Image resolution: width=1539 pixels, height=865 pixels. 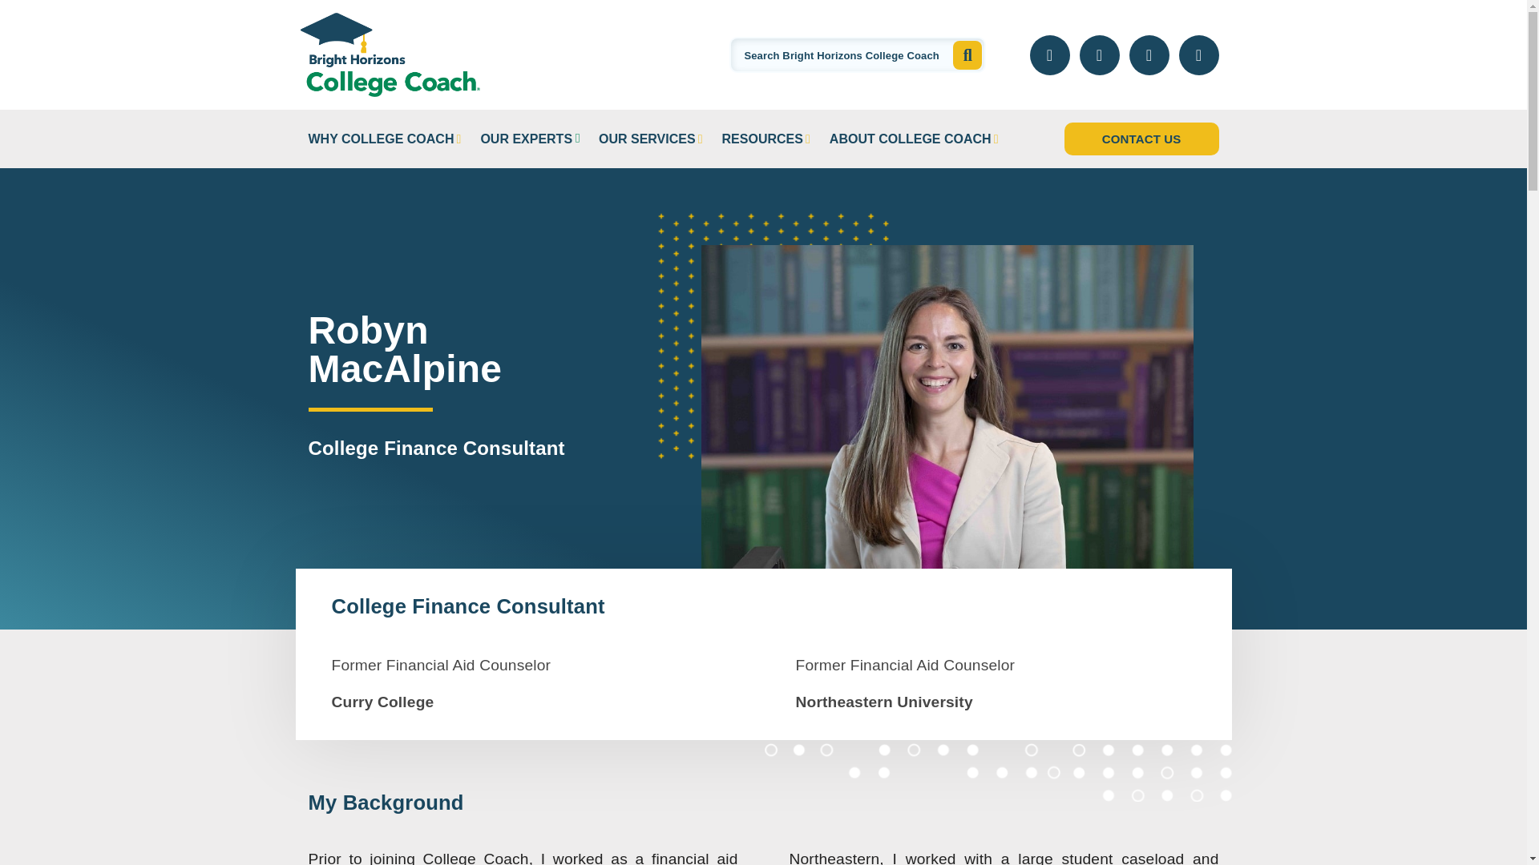 I want to click on OUR EXPERTS, so click(x=526, y=139).